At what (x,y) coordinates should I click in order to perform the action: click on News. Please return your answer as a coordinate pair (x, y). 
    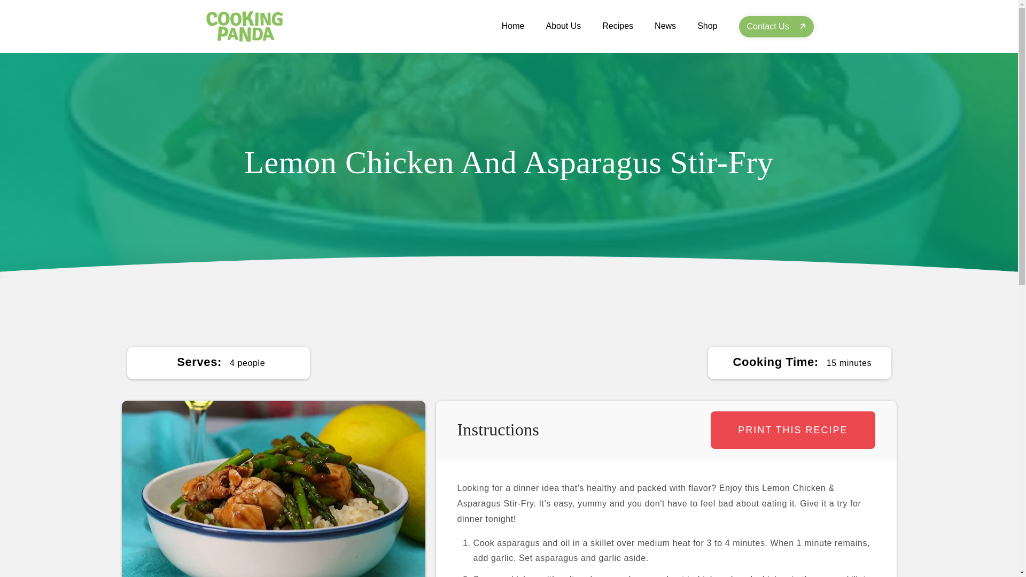
    Looking at the image, I should click on (665, 26).